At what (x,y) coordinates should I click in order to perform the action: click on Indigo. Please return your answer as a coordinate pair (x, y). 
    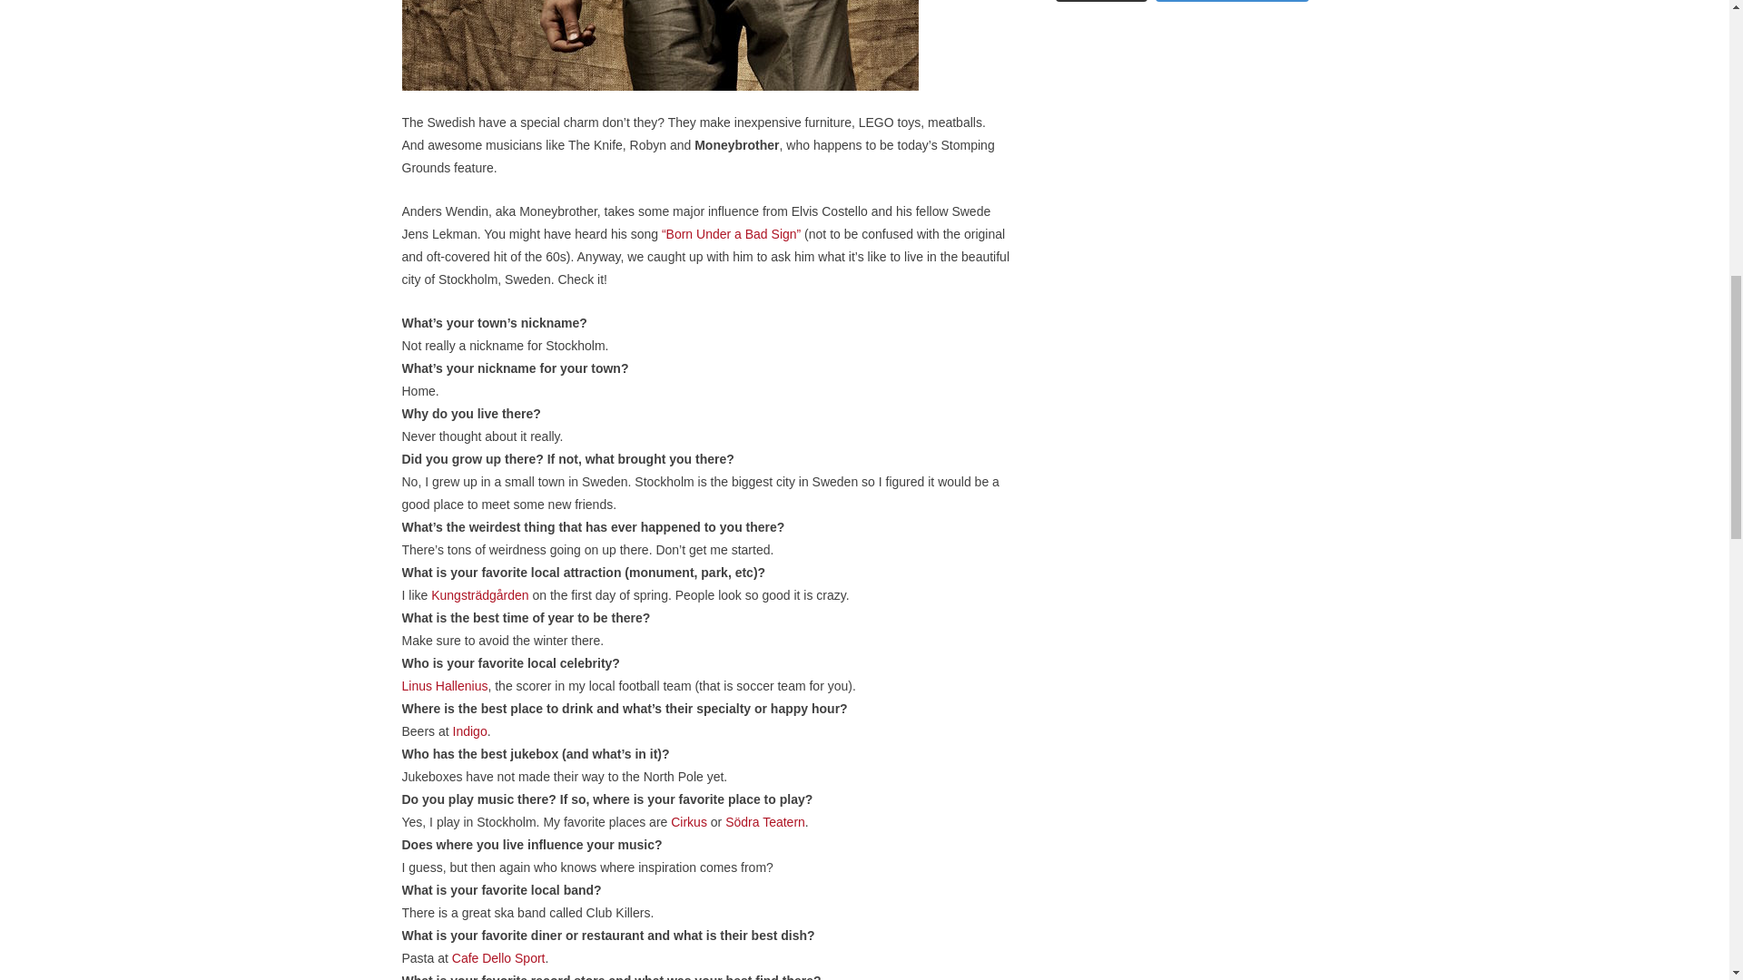
    Looking at the image, I should click on (470, 731).